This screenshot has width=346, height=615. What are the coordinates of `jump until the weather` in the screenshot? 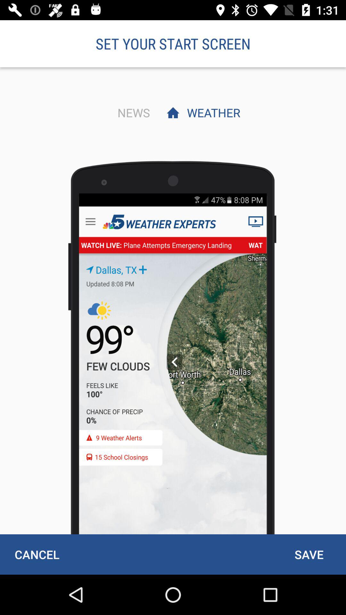 It's located at (212, 112).